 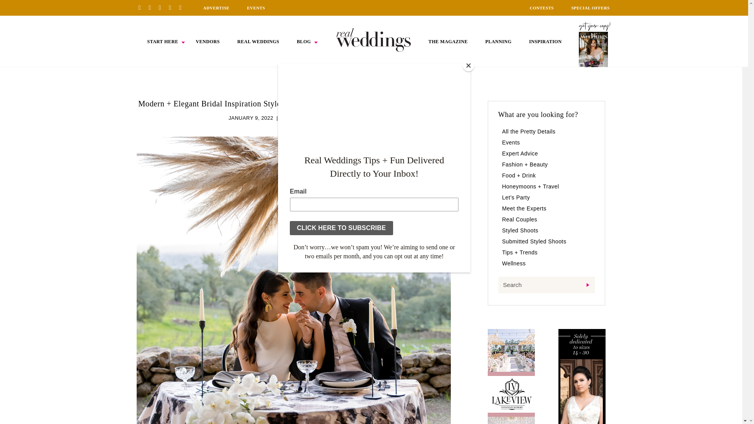 I want to click on ADVERTISE, so click(x=216, y=8).